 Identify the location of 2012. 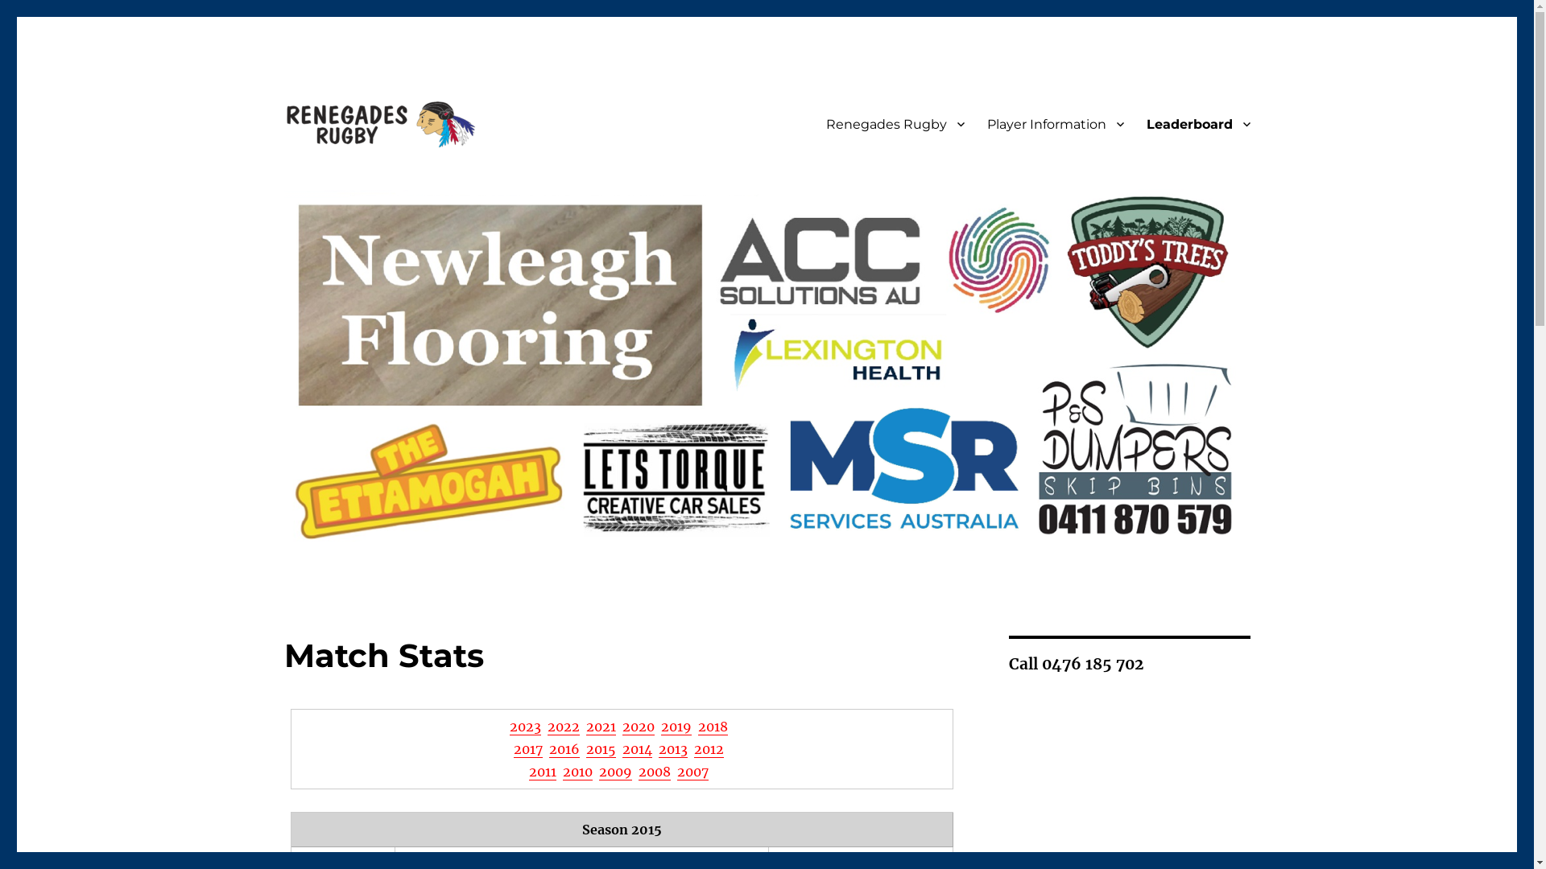
(709, 749).